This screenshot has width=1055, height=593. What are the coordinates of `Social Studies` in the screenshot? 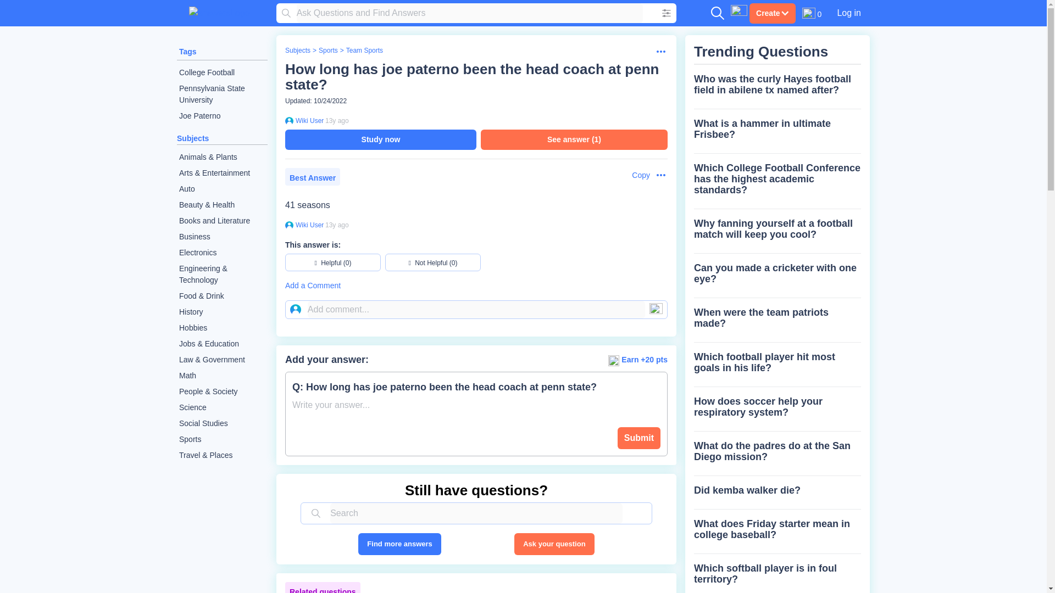 It's located at (222, 424).